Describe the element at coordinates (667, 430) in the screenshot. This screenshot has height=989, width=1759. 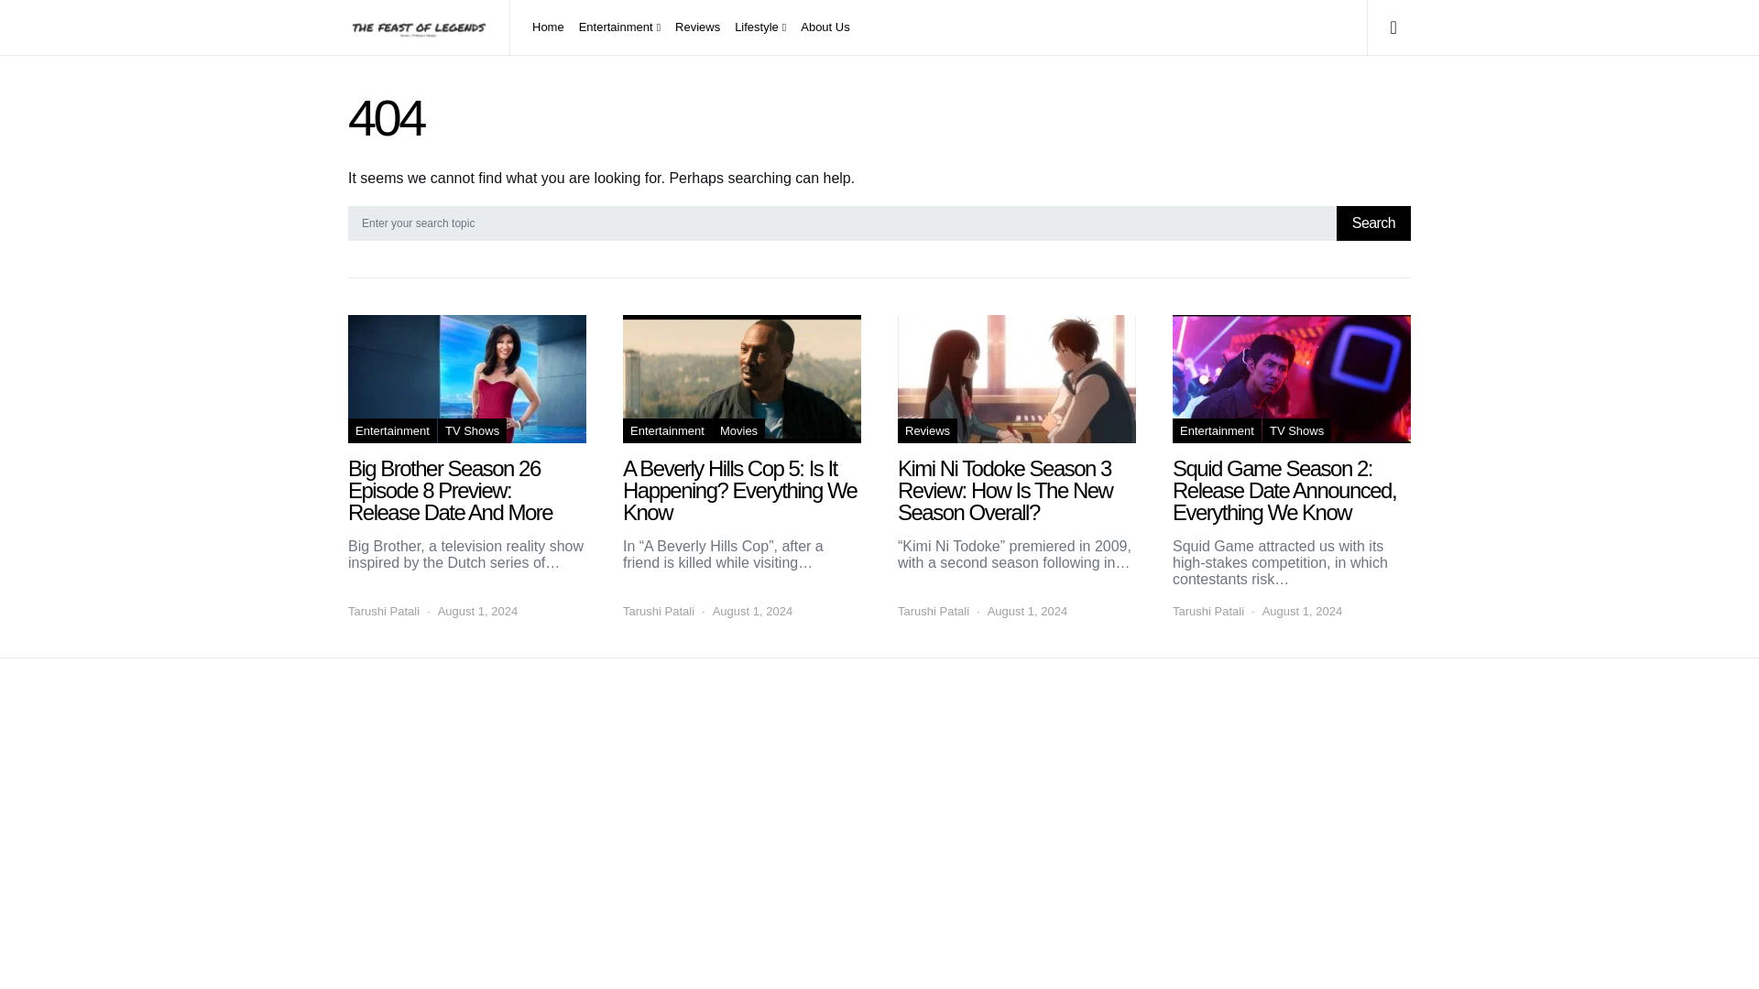
I see `Entertainment` at that location.